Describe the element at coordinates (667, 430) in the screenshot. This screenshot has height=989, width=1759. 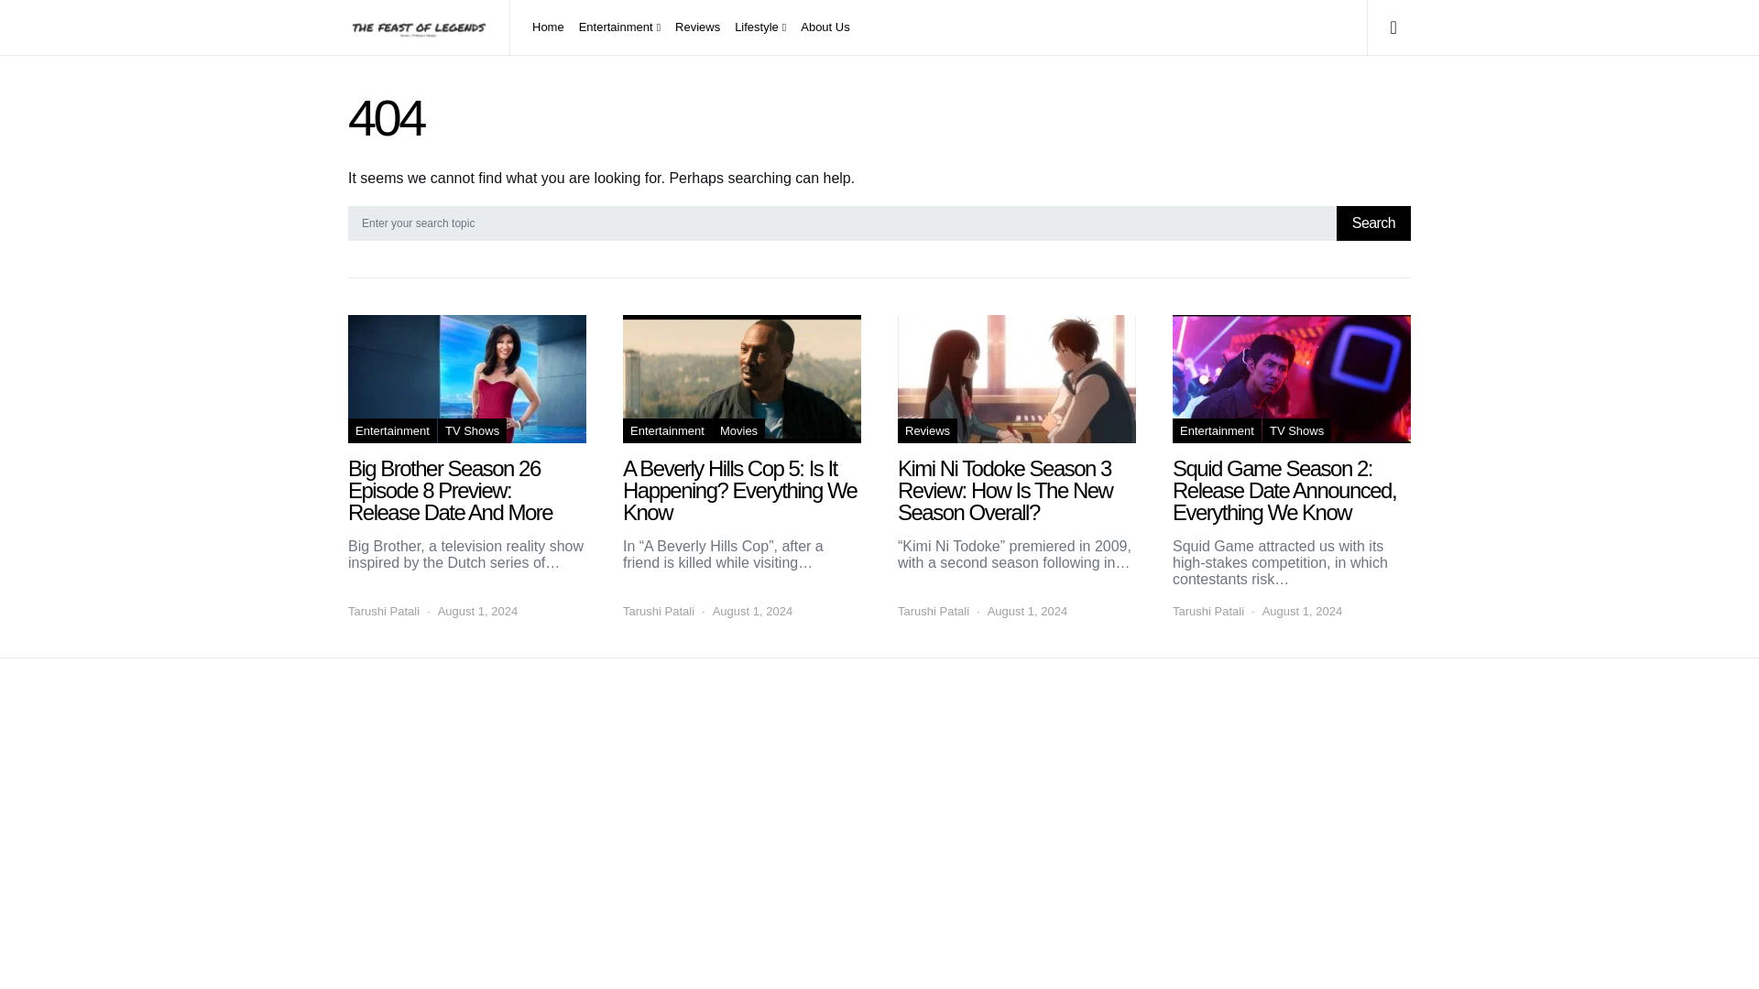
I see `Entertainment` at that location.